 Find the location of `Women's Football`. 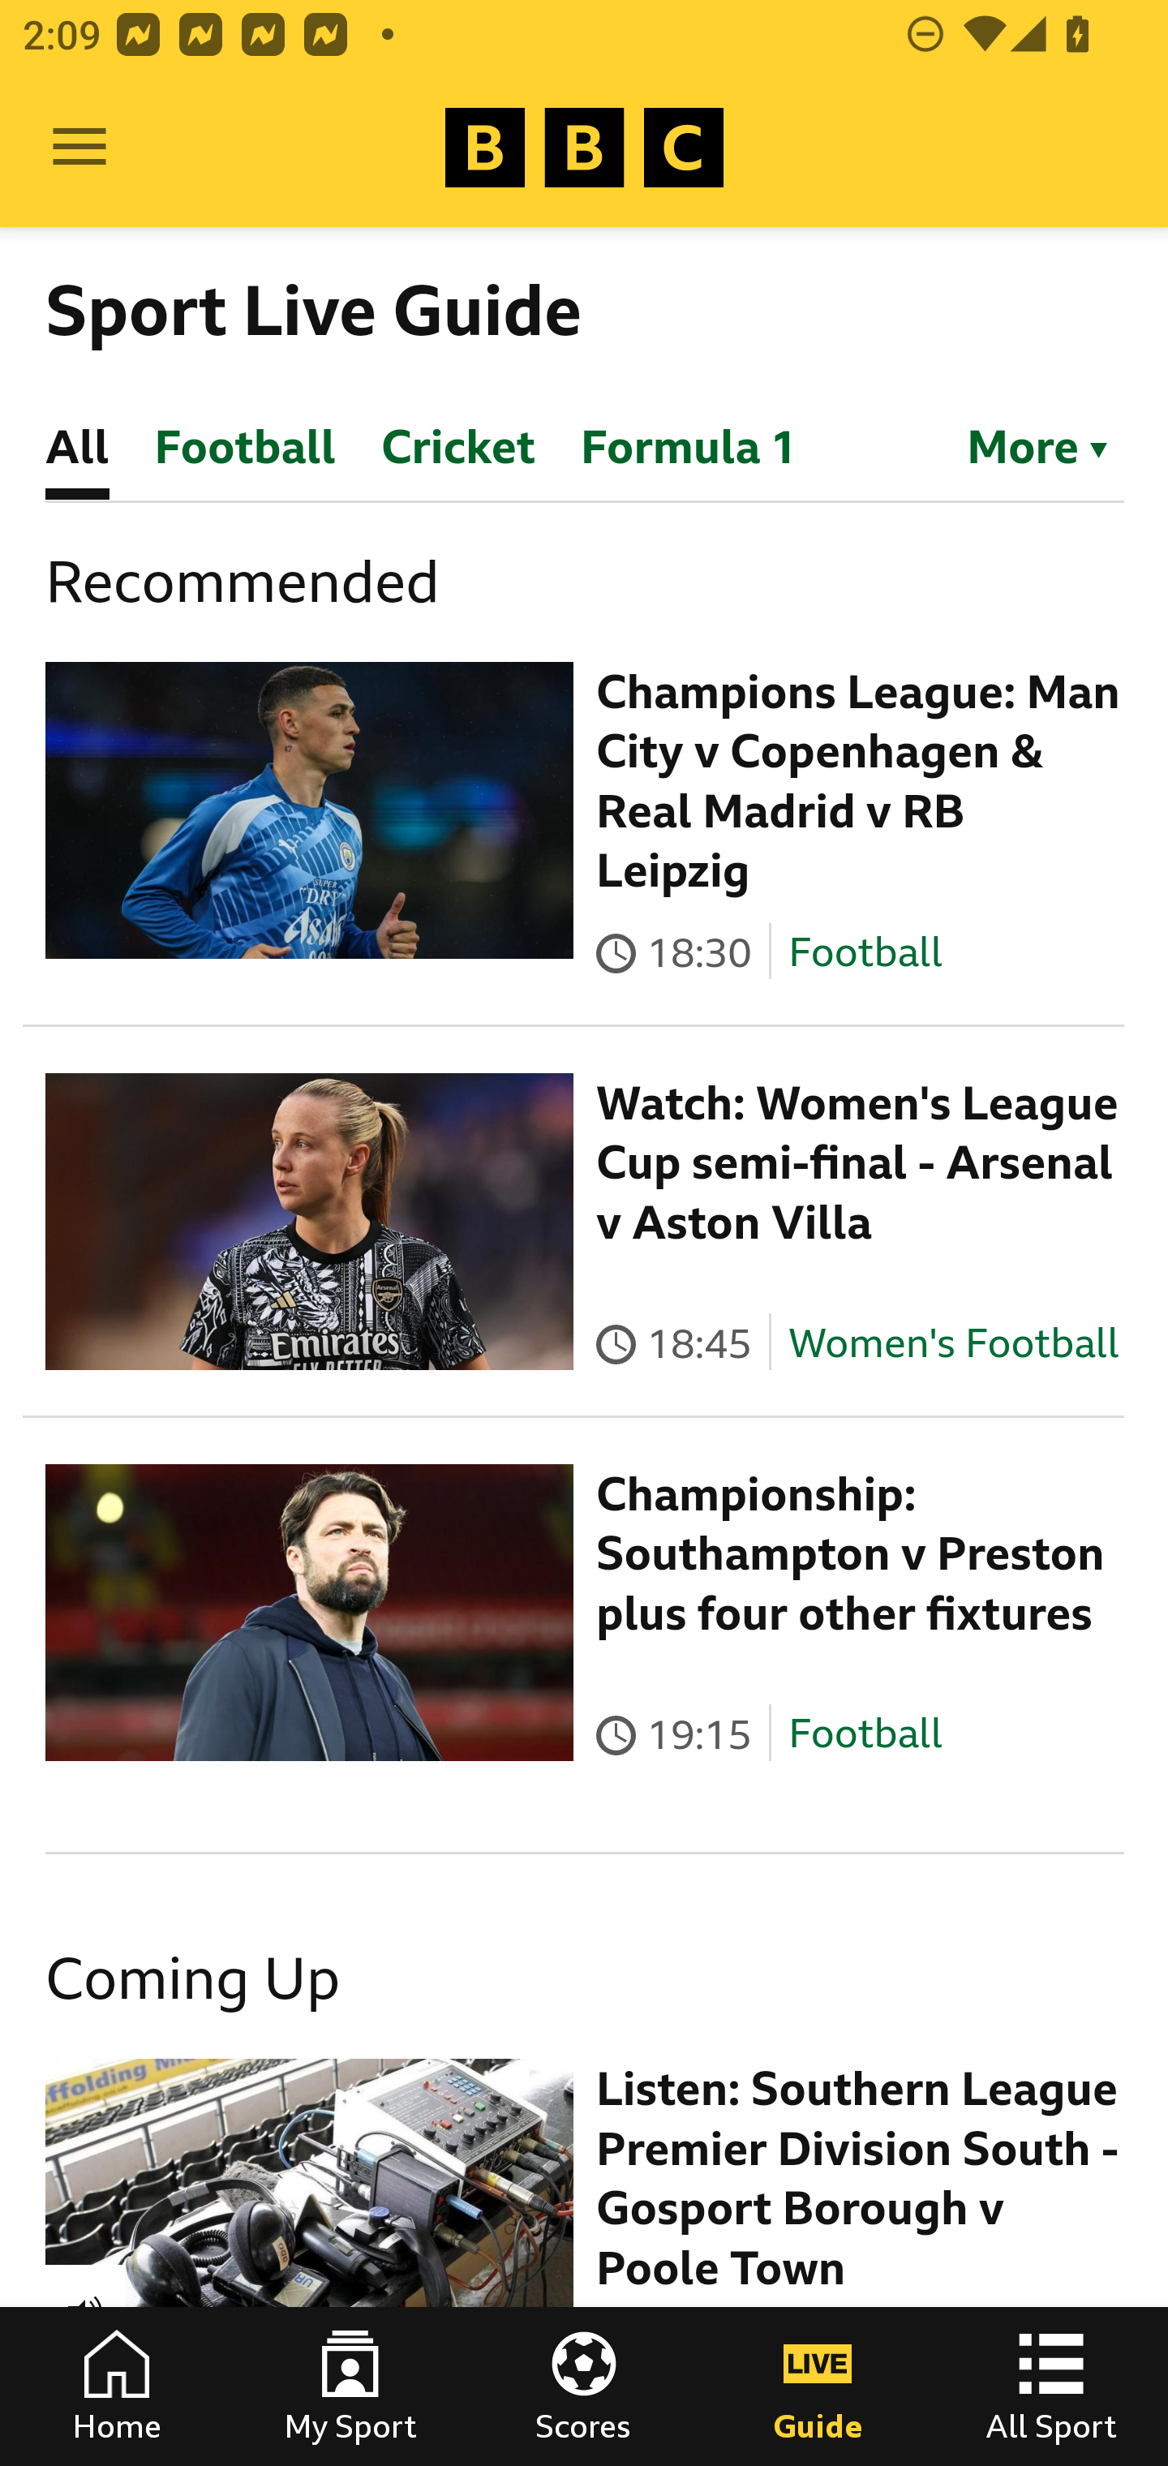

Women's Football is located at coordinates (954, 1343).